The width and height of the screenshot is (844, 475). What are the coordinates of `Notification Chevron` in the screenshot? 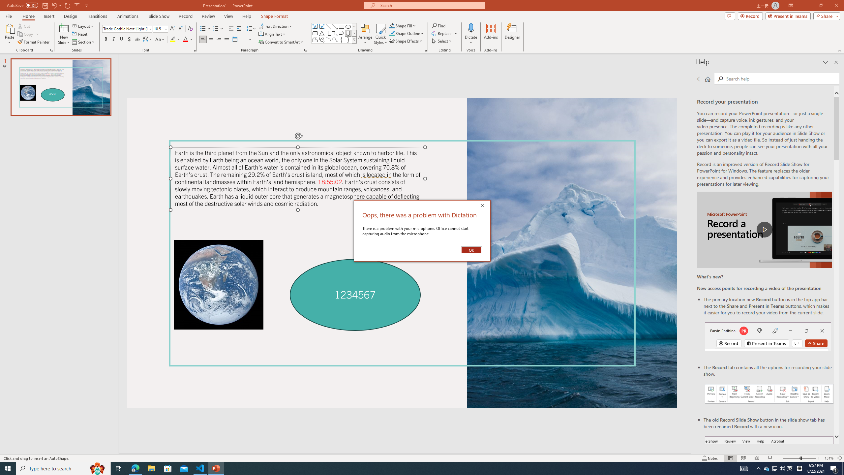 It's located at (759, 468).